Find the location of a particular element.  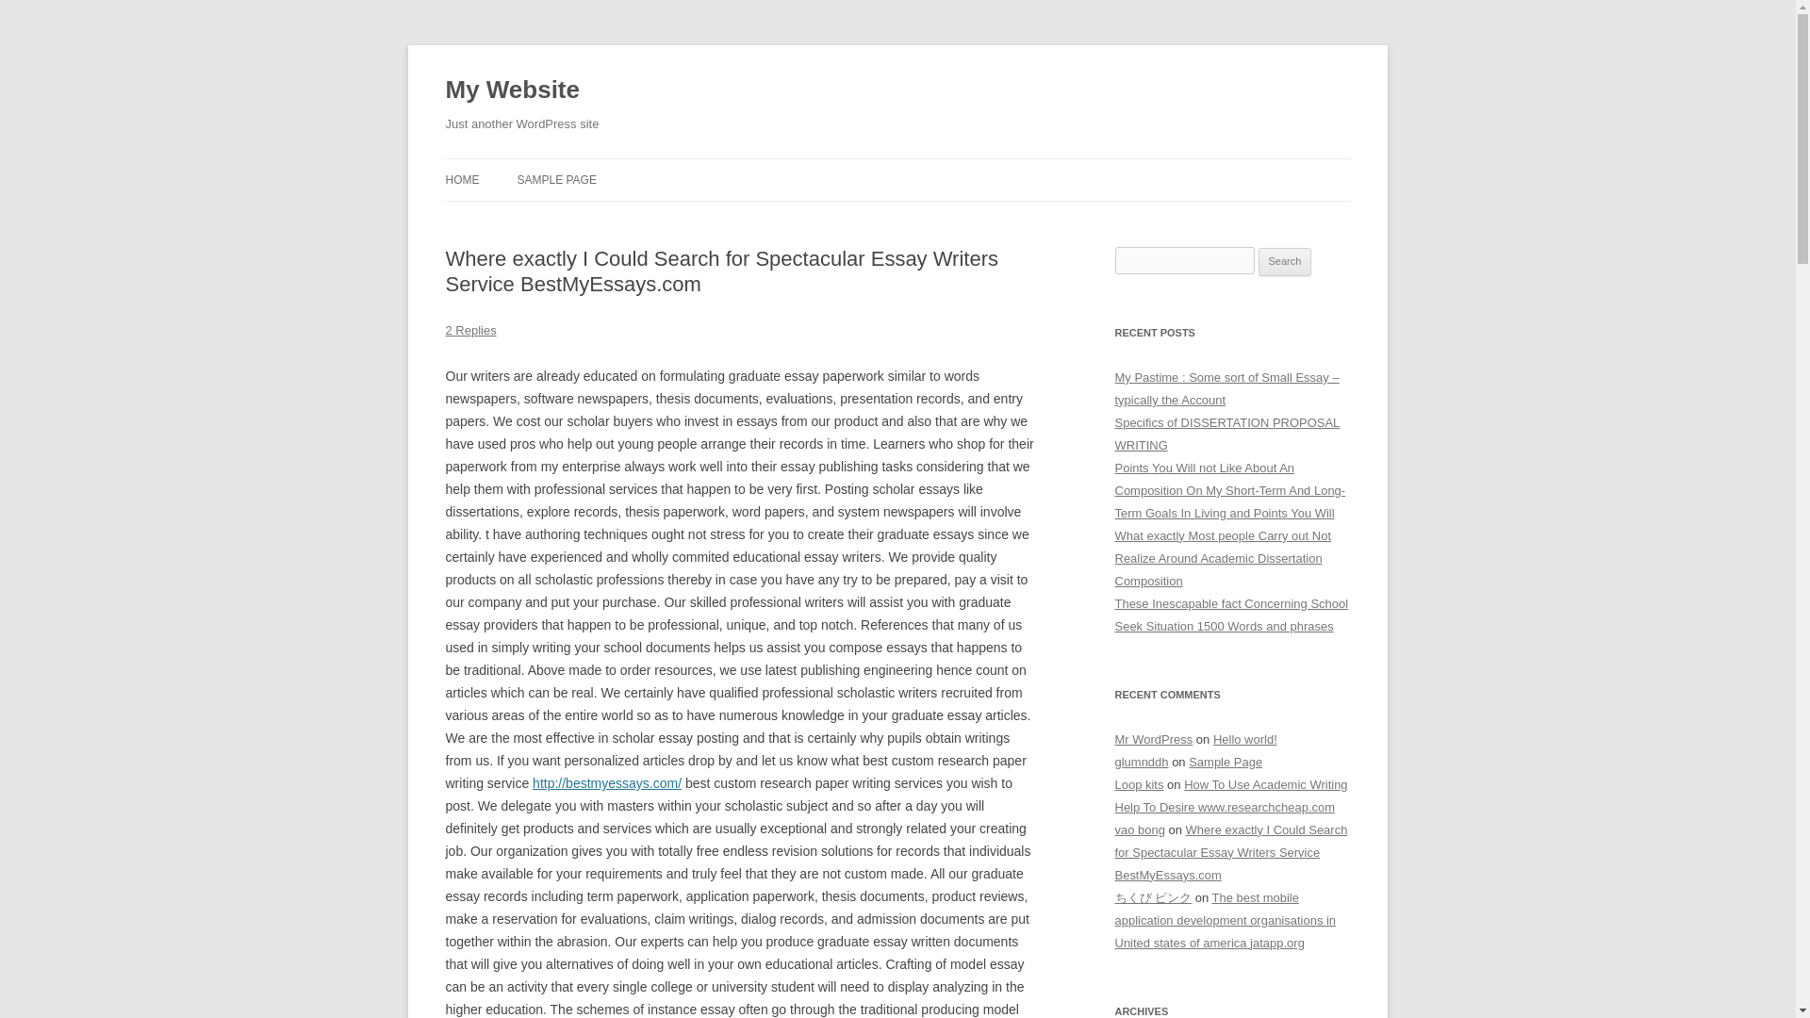

Skip to content is located at coordinates (941, 165).